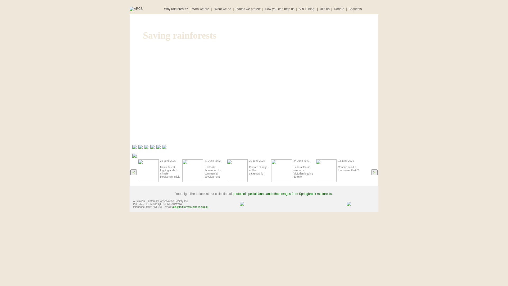  I want to click on What we do, so click(223, 9).